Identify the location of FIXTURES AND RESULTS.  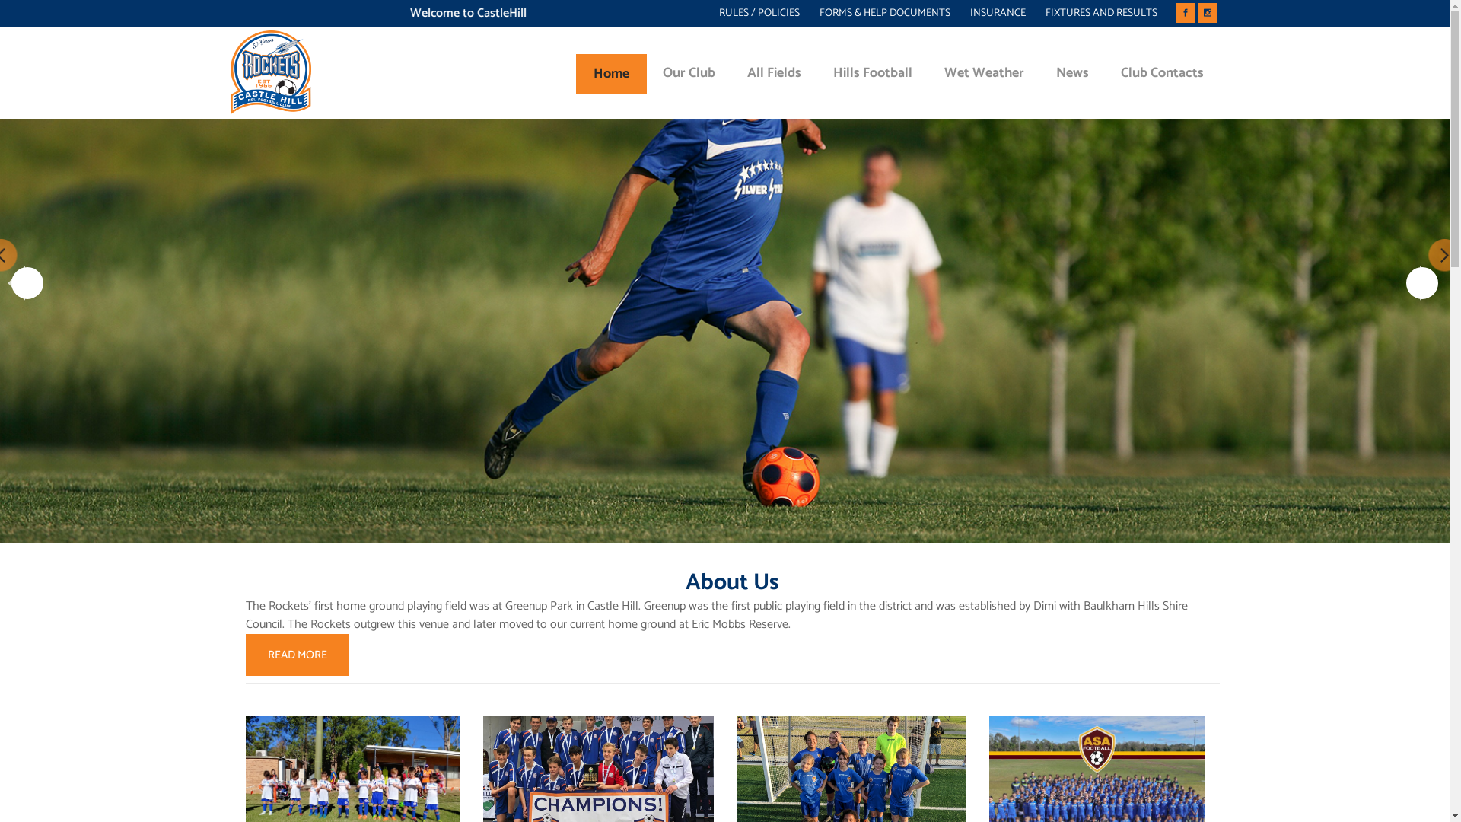
(1091, 14).